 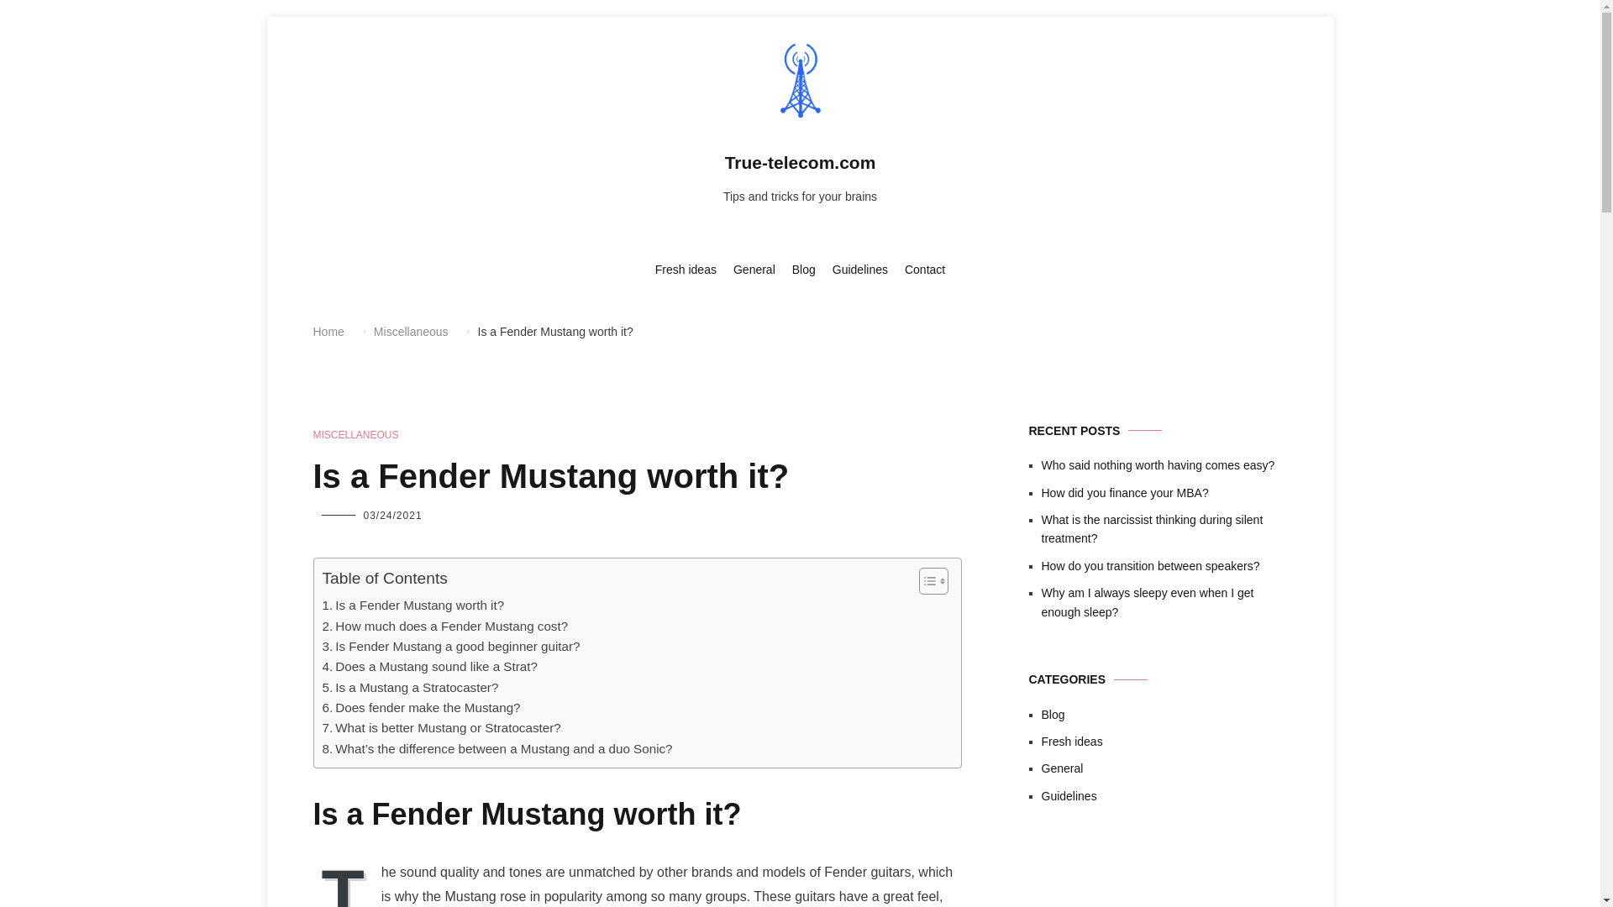 What do you see at coordinates (754, 270) in the screenshot?
I see `General` at bounding box center [754, 270].